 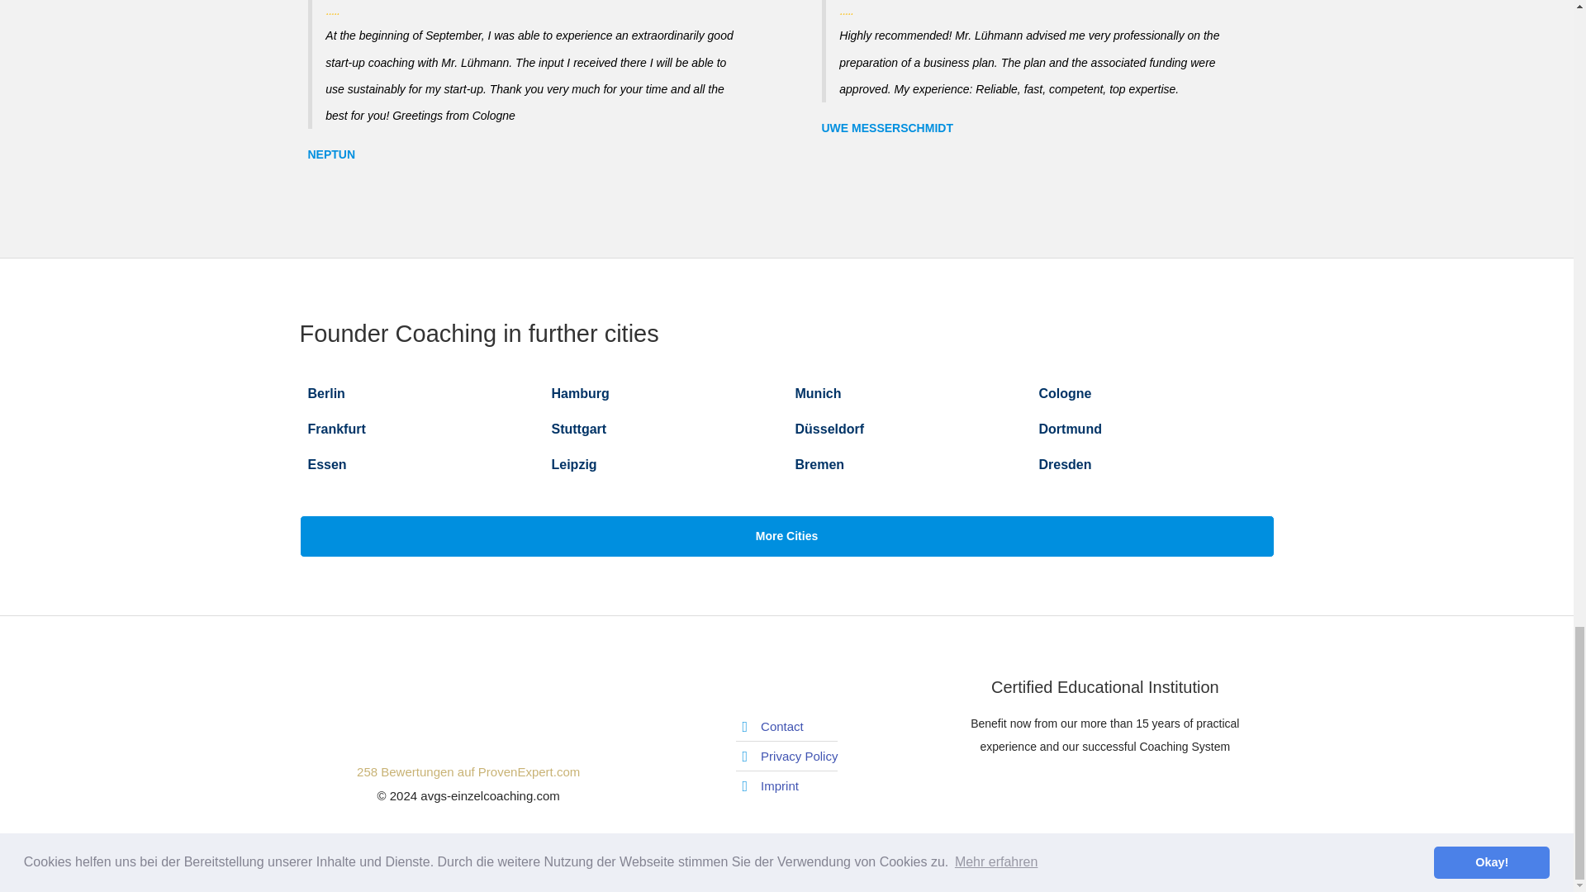 I want to click on Frankfurt, so click(x=335, y=429).